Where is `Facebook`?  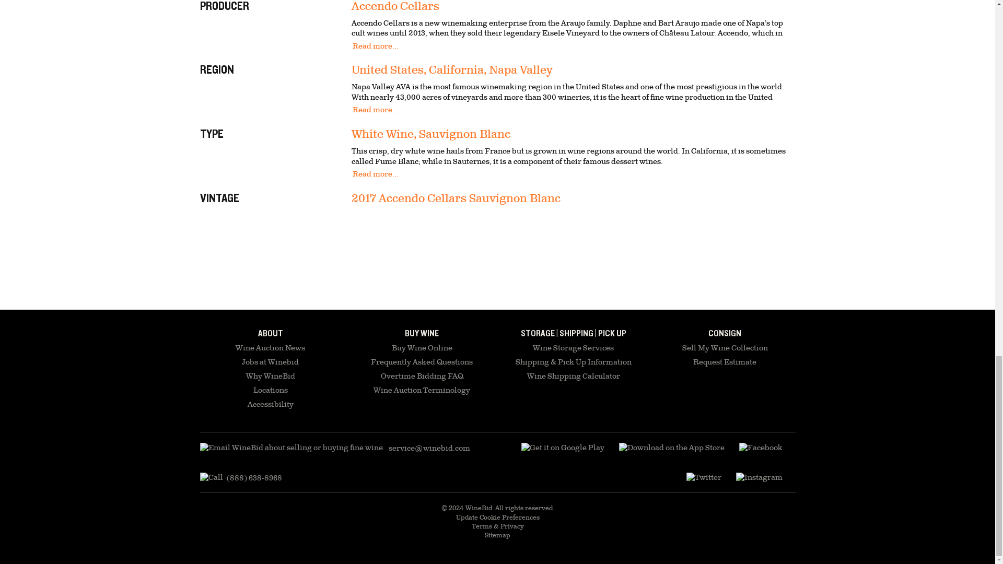
Facebook is located at coordinates (760, 448).